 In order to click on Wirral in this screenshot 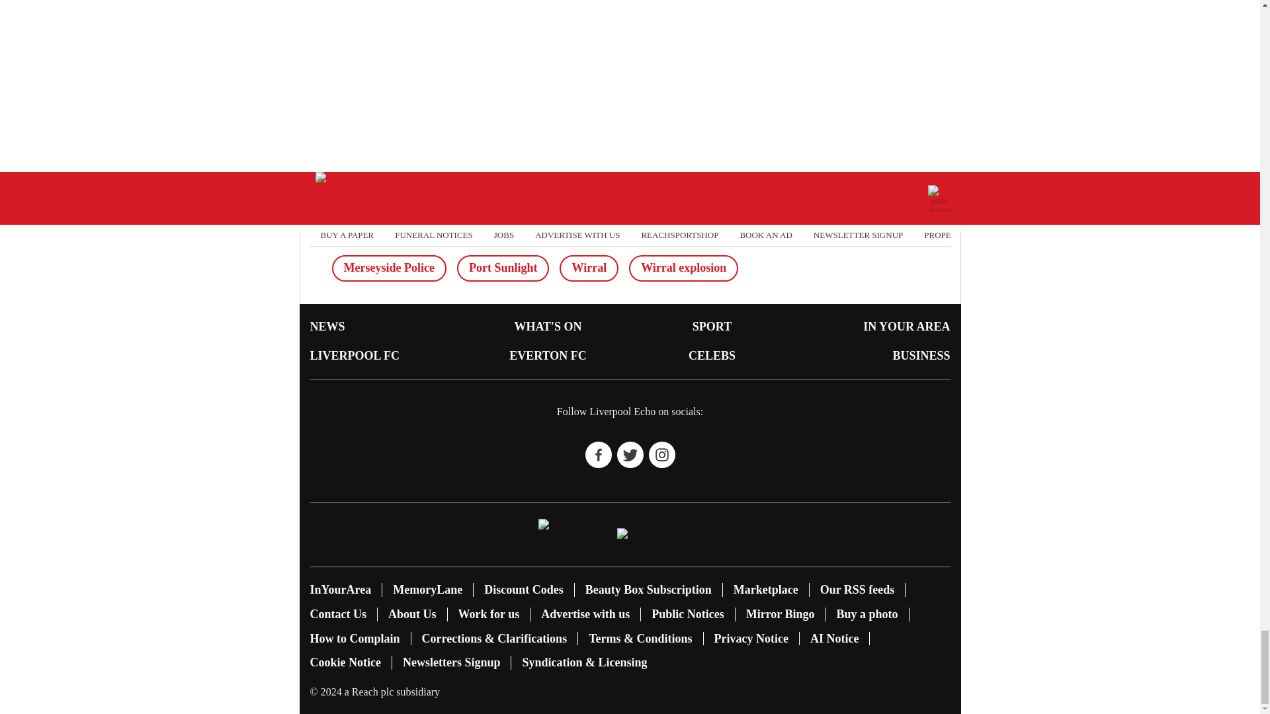, I will do `click(589, 268)`.